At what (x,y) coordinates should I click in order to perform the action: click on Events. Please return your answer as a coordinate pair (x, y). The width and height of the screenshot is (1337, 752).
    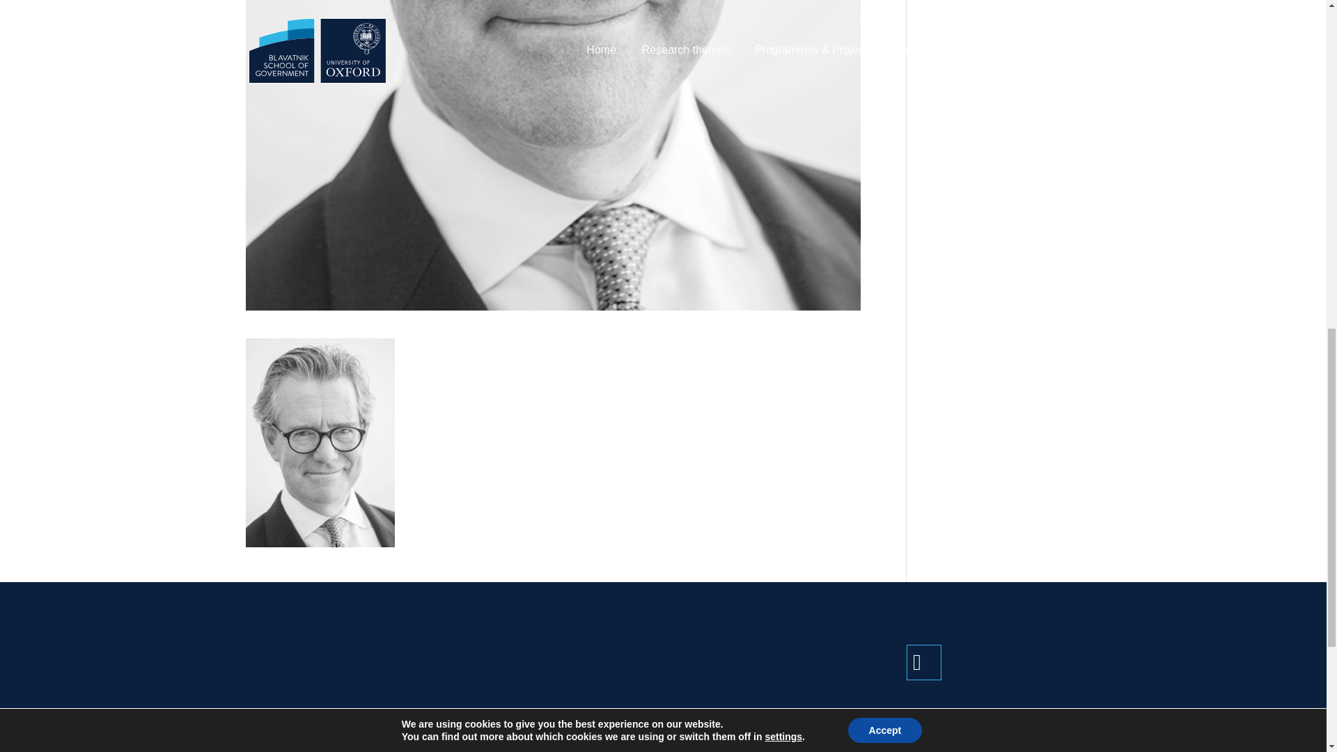
    Looking at the image, I should click on (925, 751).